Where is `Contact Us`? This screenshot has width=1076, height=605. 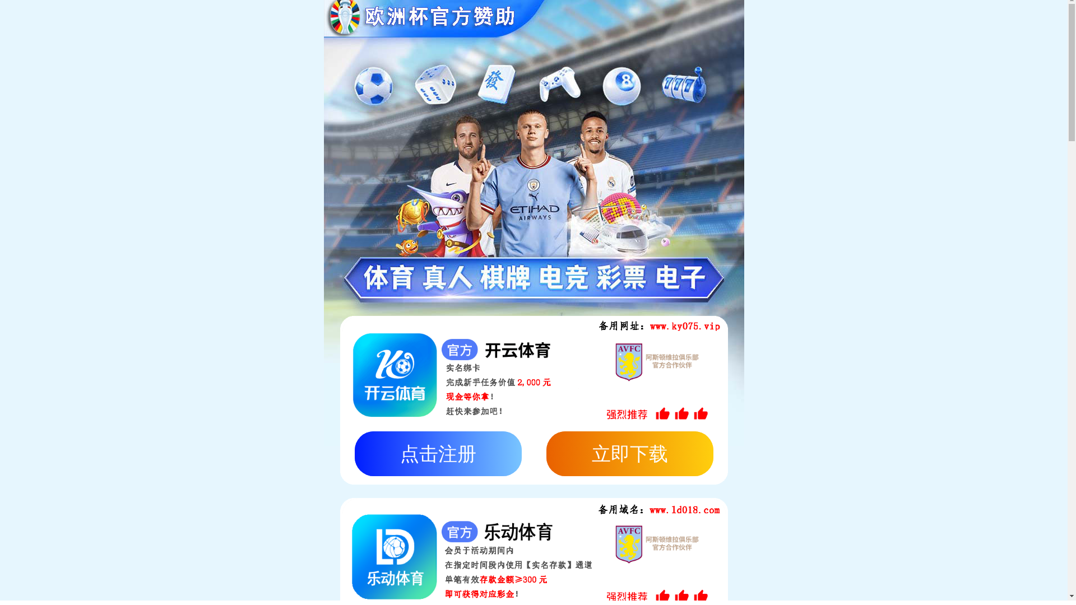
Contact Us is located at coordinates (880, 18).